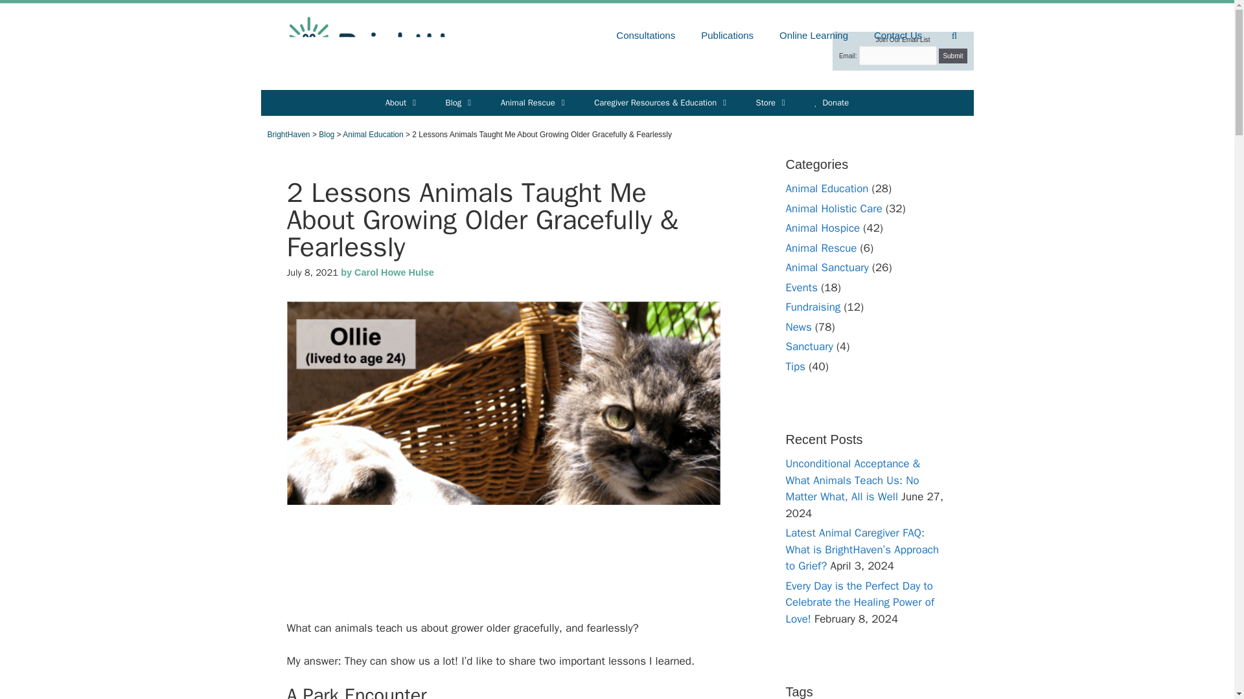 This screenshot has width=1244, height=699. Describe the element at coordinates (460, 103) in the screenshot. I see `Blog` at that location.